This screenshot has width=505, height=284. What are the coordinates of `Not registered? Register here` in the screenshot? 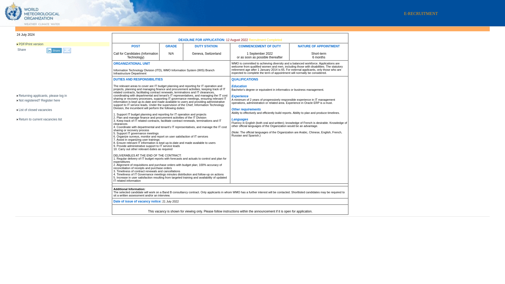 It's located at (39, 100).